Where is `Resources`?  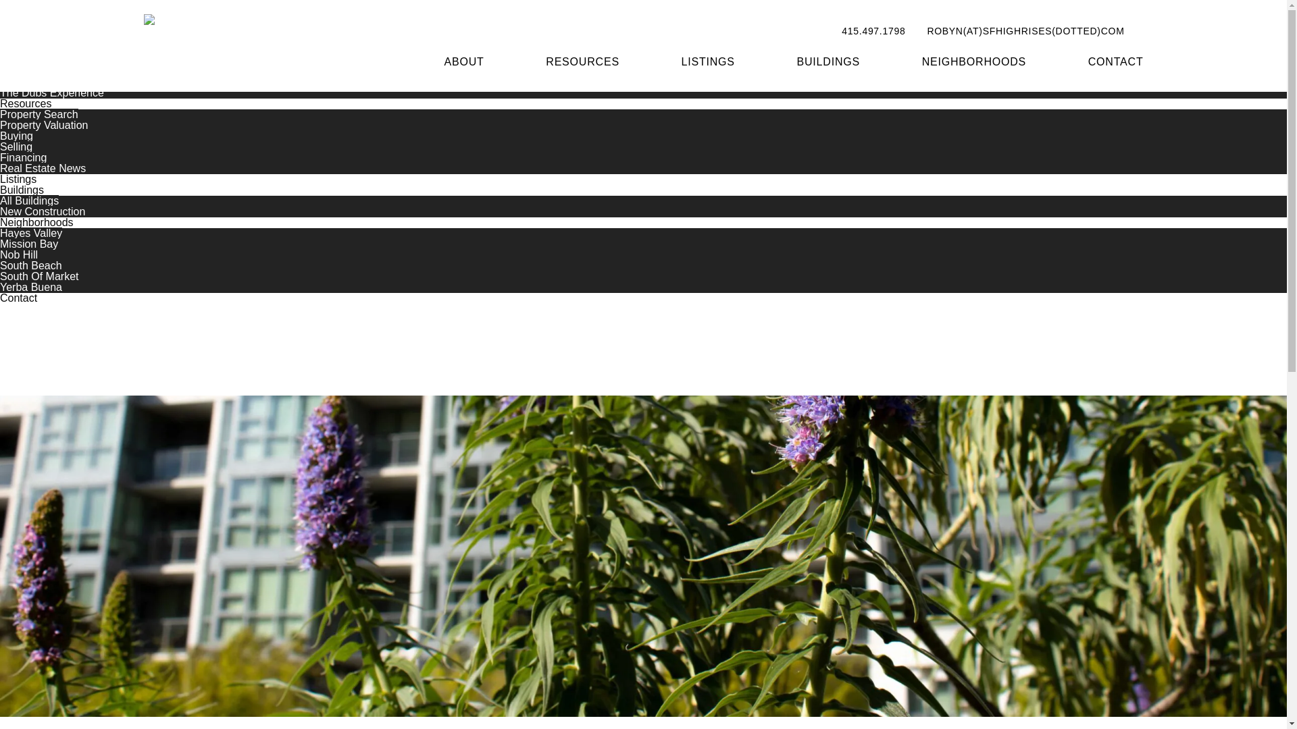
Resources is located at coordinates (26, 103).